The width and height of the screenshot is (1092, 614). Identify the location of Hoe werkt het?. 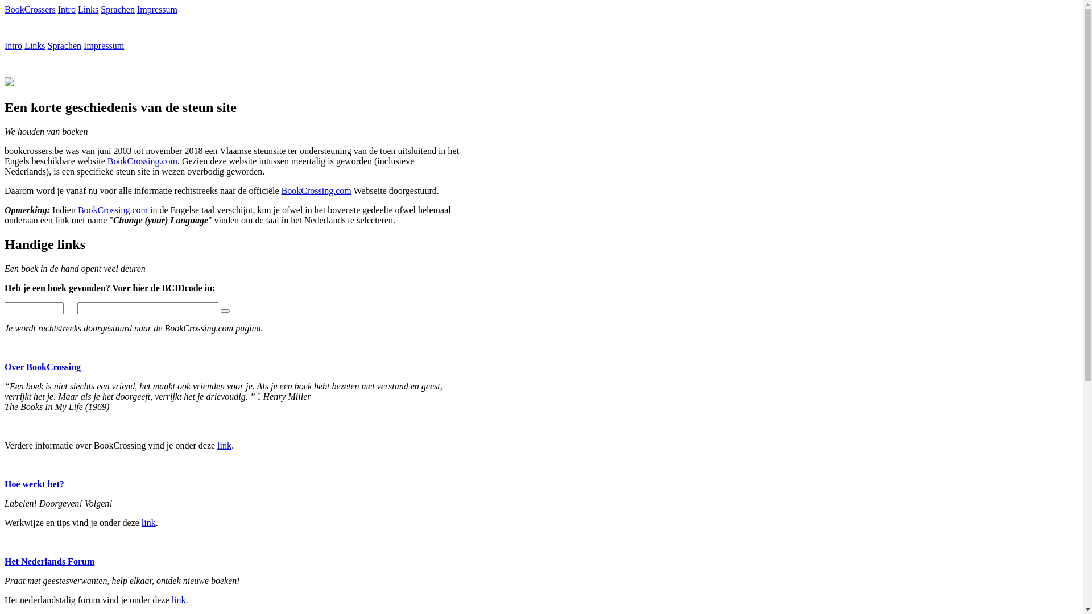
(34, 484).